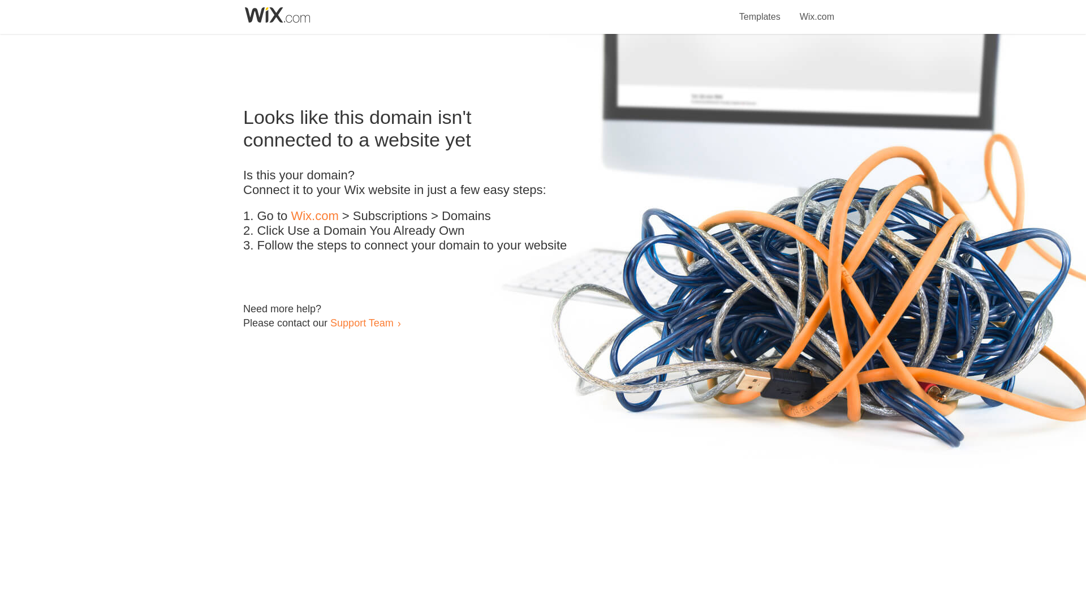 The height and width of the screenshot is (611, 1086). What do you see at coordinates (817, 10) in the screenshot?
I see `Wix.com` at bounding box center [817, 10].